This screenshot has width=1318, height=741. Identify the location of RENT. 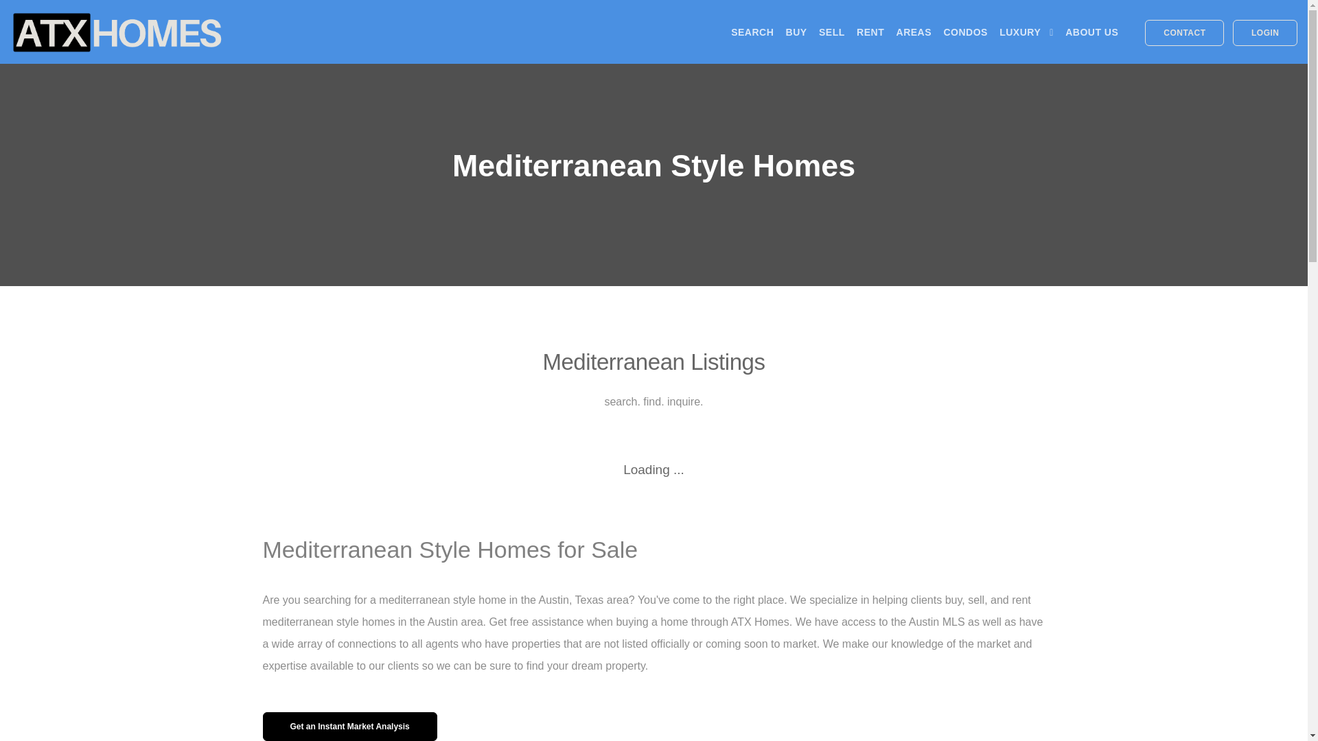
(870, 32).